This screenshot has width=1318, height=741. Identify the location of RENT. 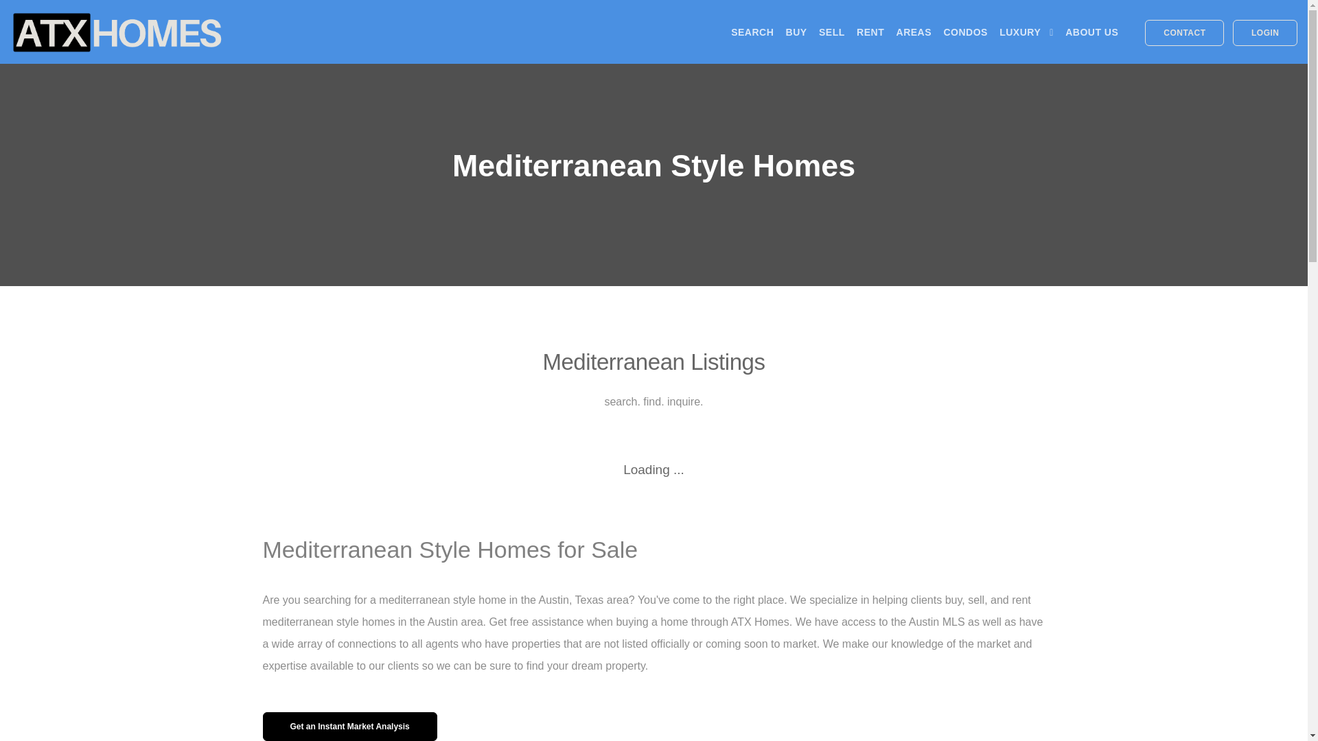
(870, 32).